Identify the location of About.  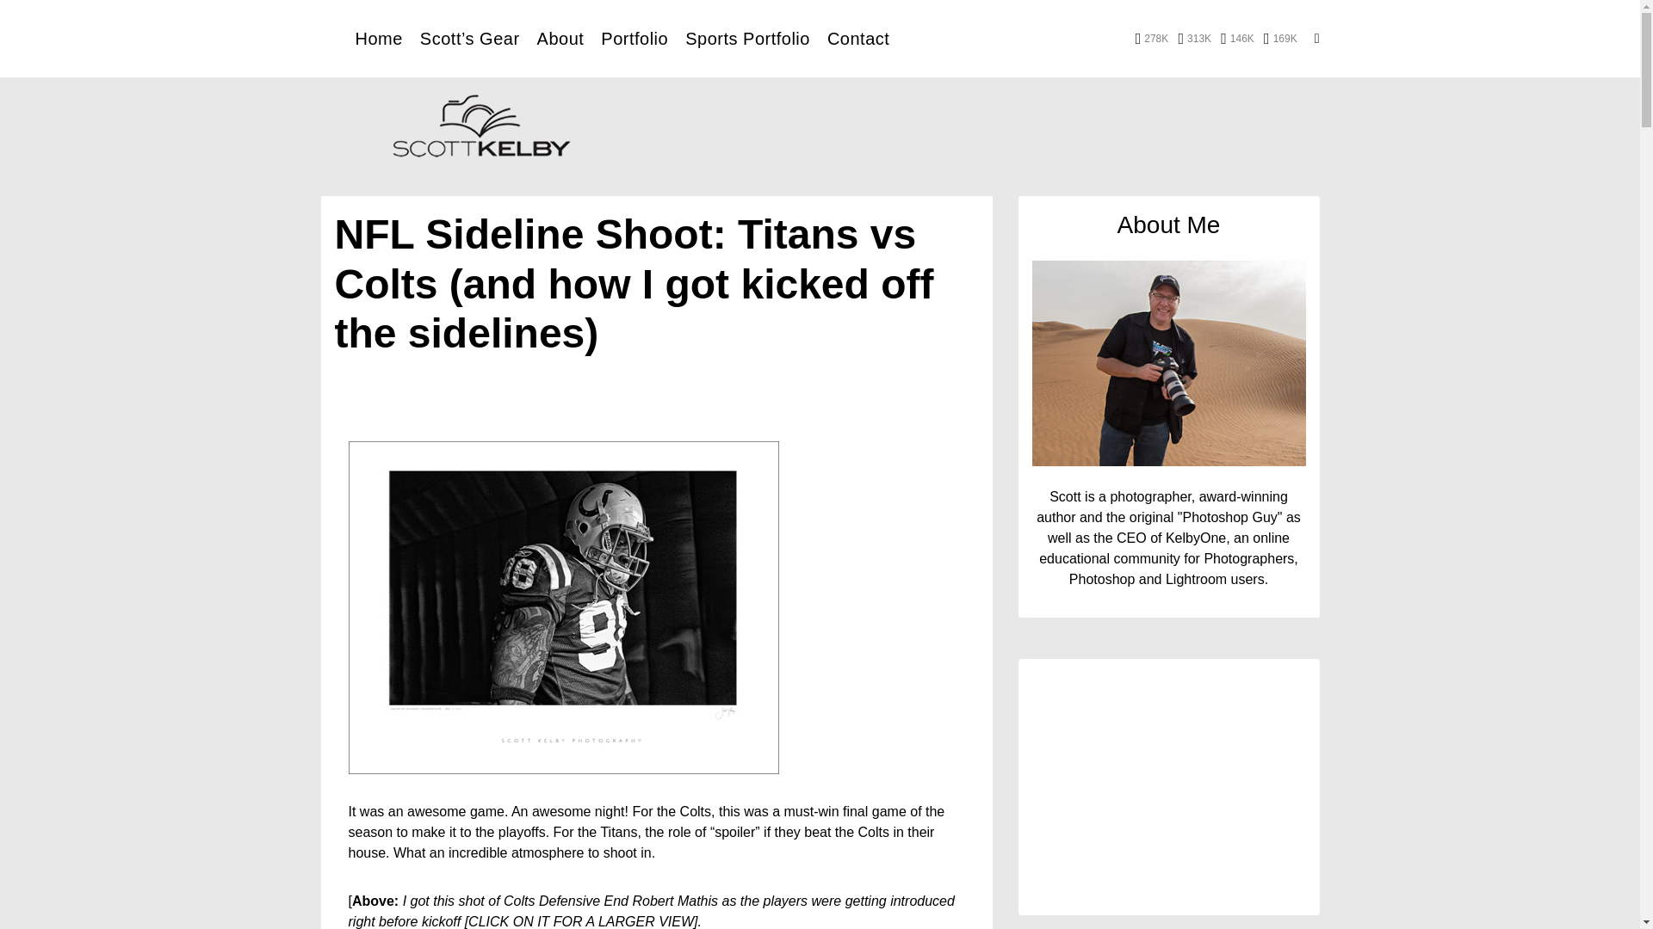
(561, 38).